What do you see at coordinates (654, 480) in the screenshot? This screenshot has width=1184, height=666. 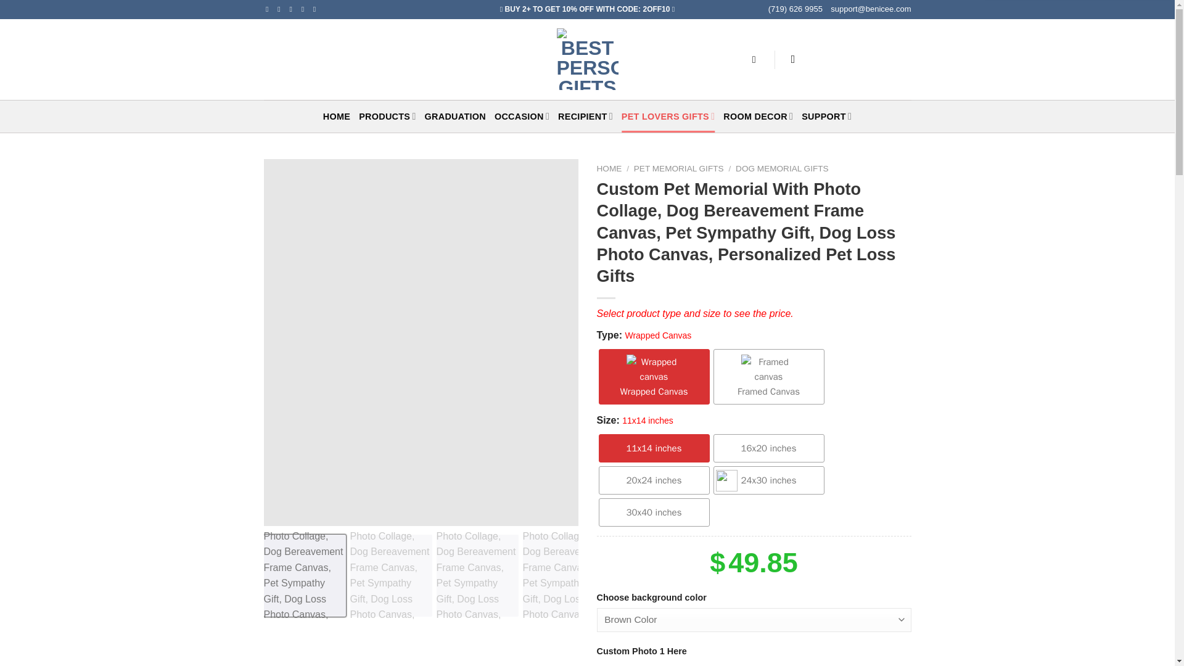 I see `20x24 inches` at bounding box center [654, 480].